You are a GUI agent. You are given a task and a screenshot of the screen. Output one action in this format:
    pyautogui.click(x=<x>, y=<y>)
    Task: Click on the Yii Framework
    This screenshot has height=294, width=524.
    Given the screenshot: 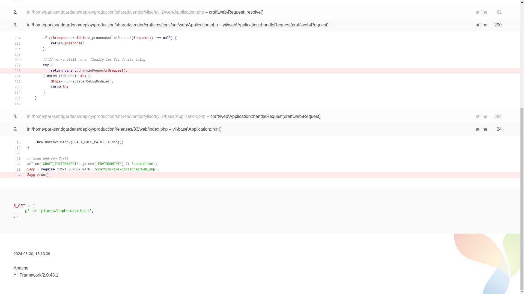 What is the action you would take?
    pyautogui.click(x=27, y=275)
    